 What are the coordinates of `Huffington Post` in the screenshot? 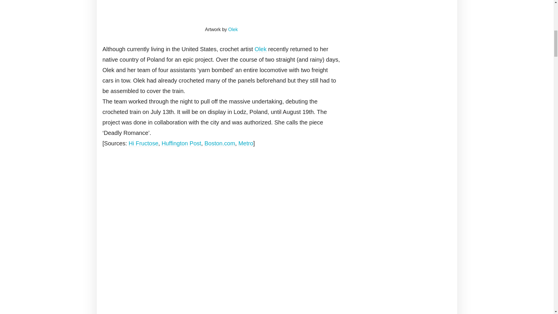 It's located at (181, 143).